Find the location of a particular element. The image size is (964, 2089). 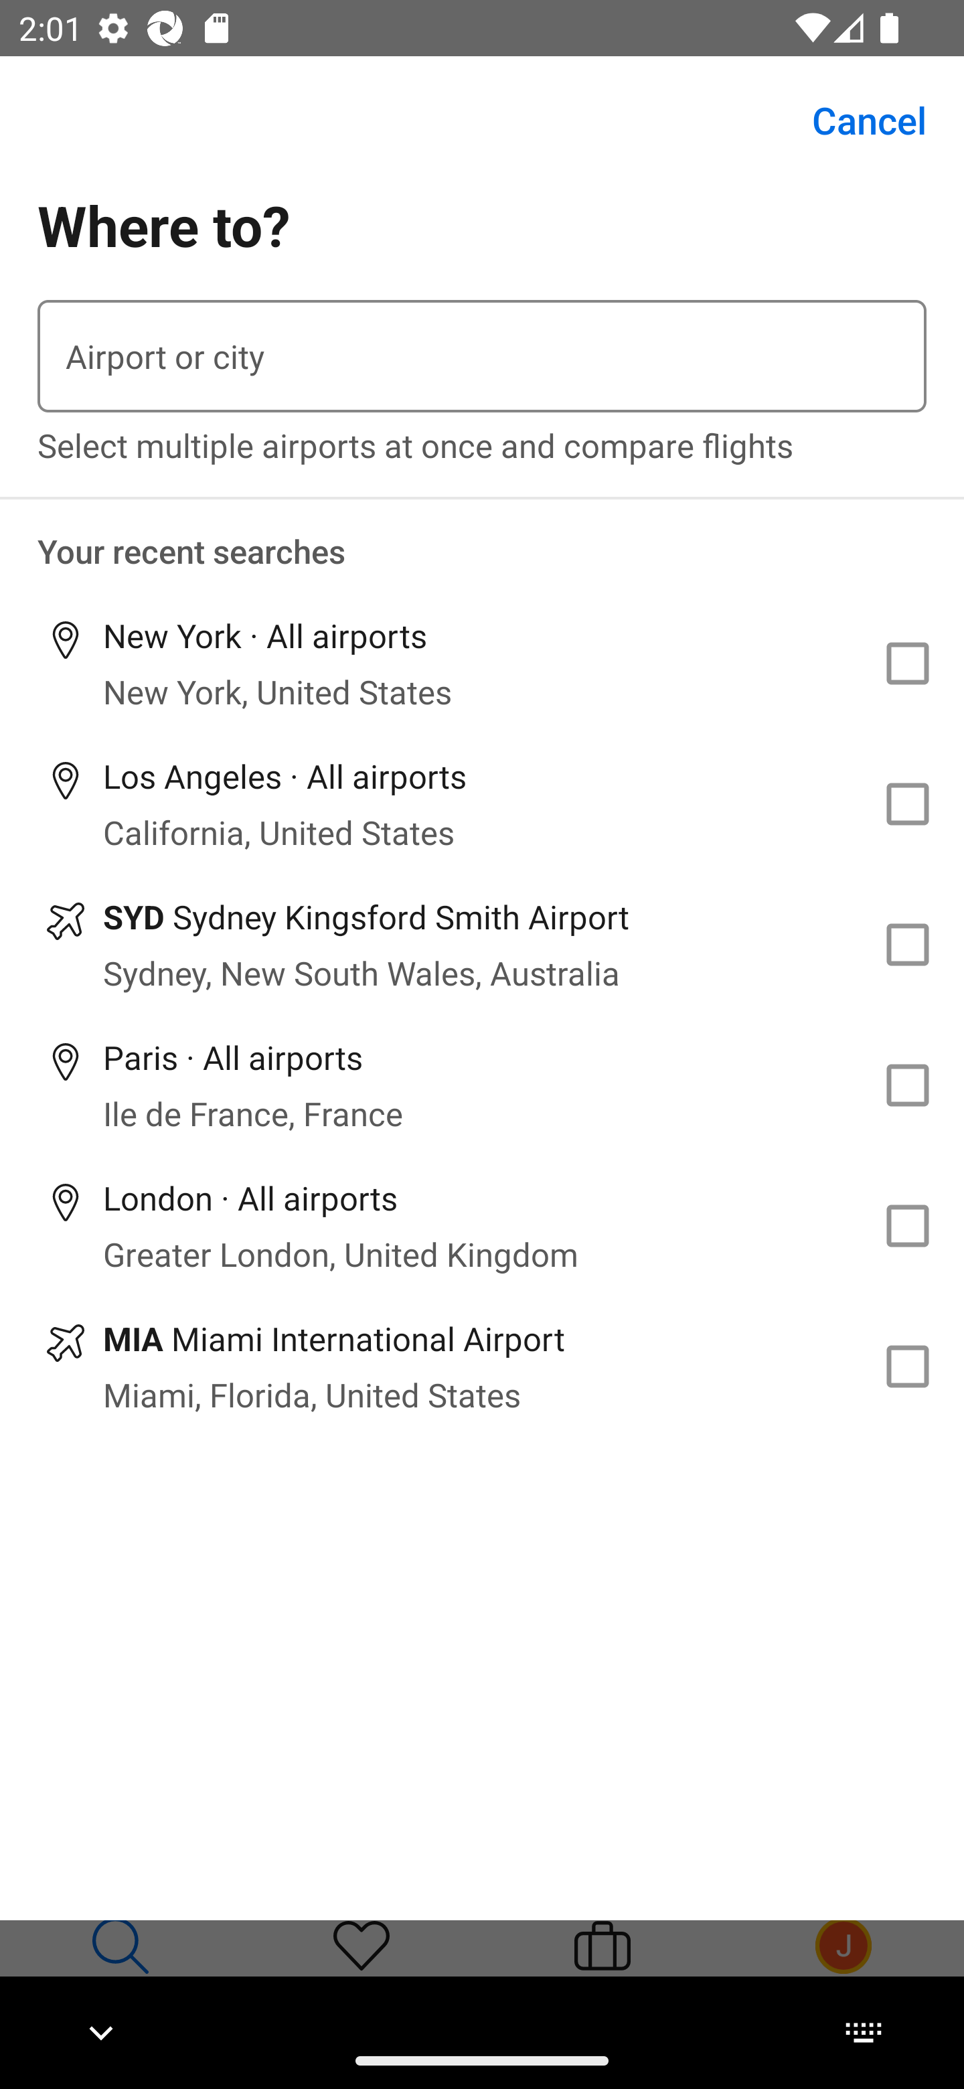

New York · All airports New York, United States is located at coordinates (482, 663).